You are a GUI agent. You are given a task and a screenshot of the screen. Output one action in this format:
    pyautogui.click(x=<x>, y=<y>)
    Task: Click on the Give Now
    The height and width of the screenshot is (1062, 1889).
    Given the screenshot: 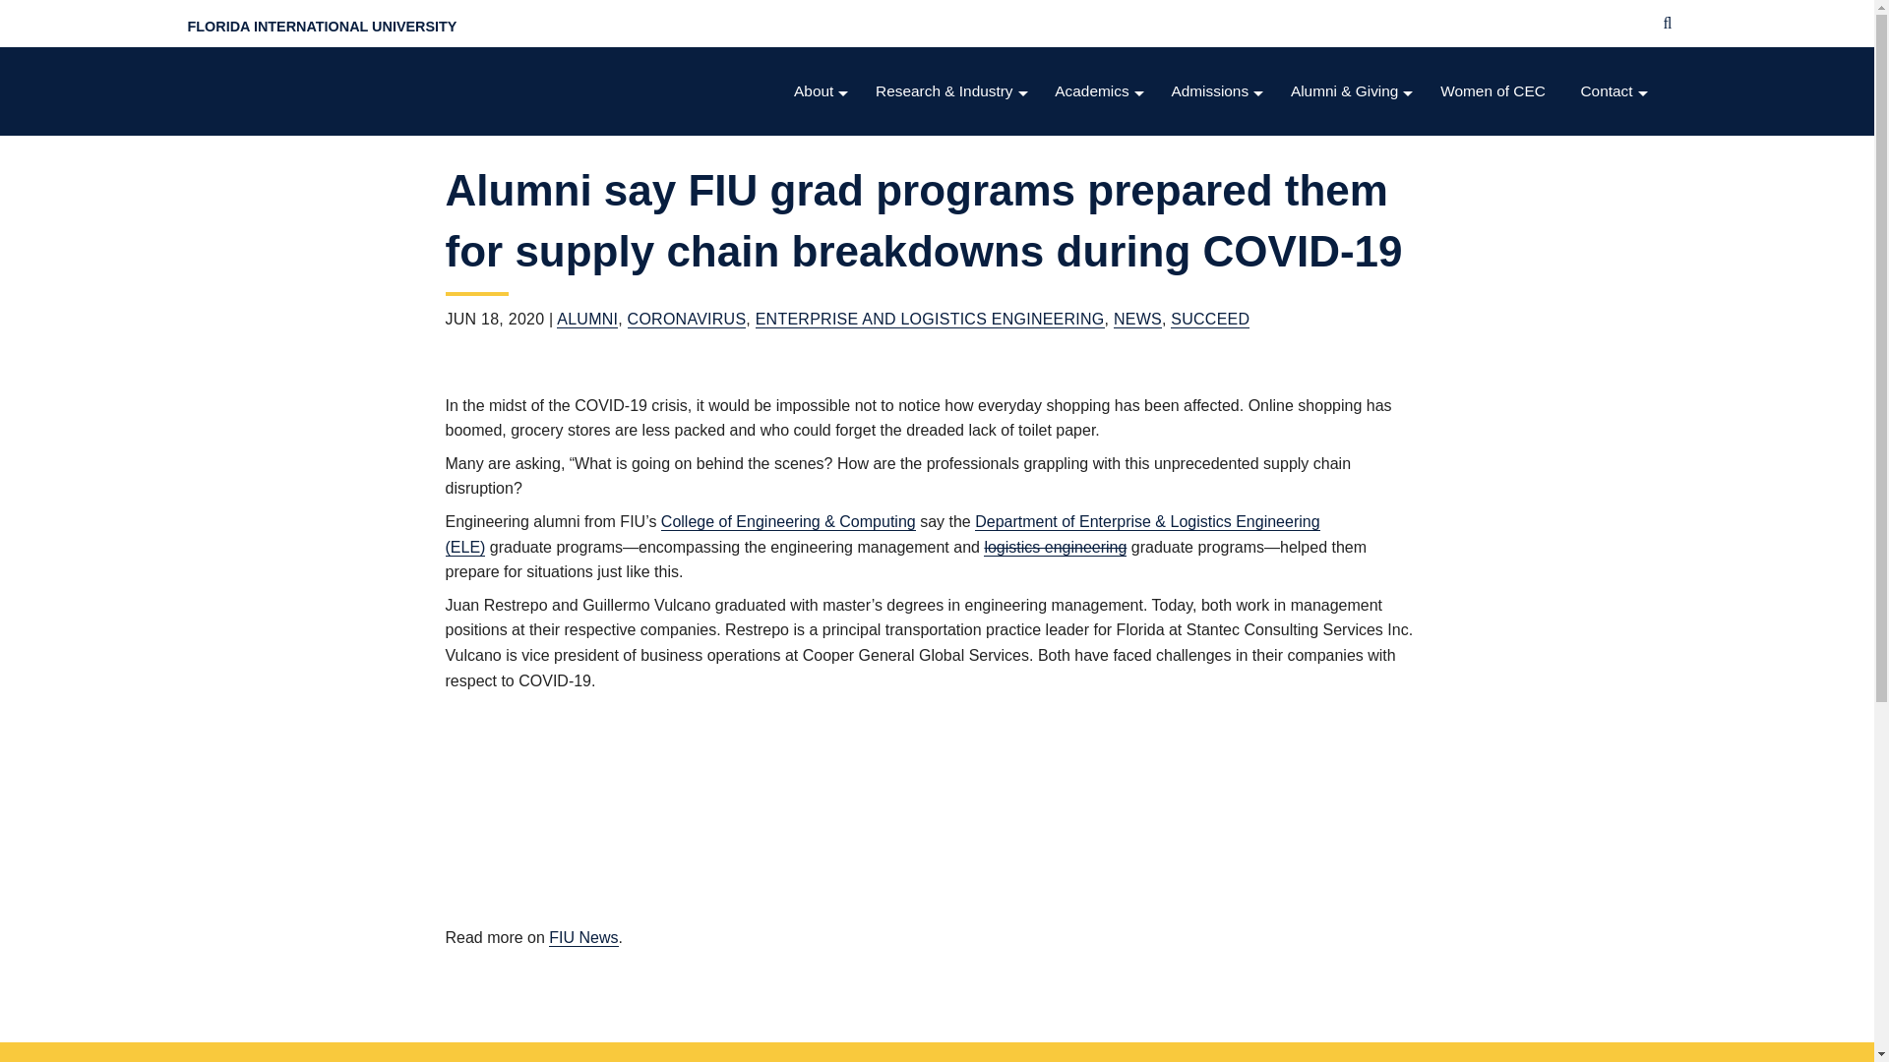 What is the action you would take?
    pyautogui.click(x=1353, y=250)
    